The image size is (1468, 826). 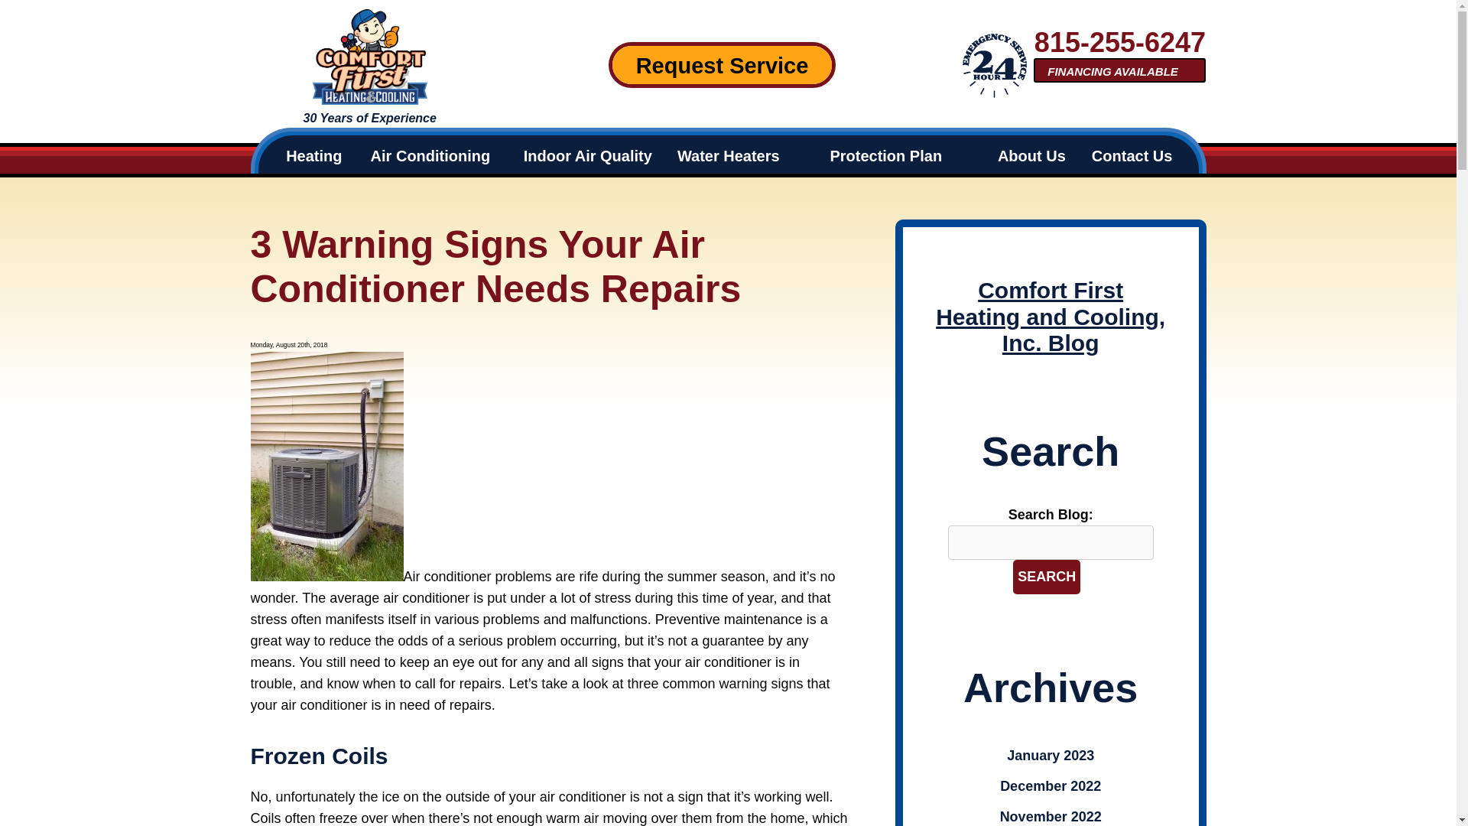 What do you see at coordinates (1119, 70) in the screenshot?
I see `FINANCING AVAILABLE` at bounding box center [1119, 70].